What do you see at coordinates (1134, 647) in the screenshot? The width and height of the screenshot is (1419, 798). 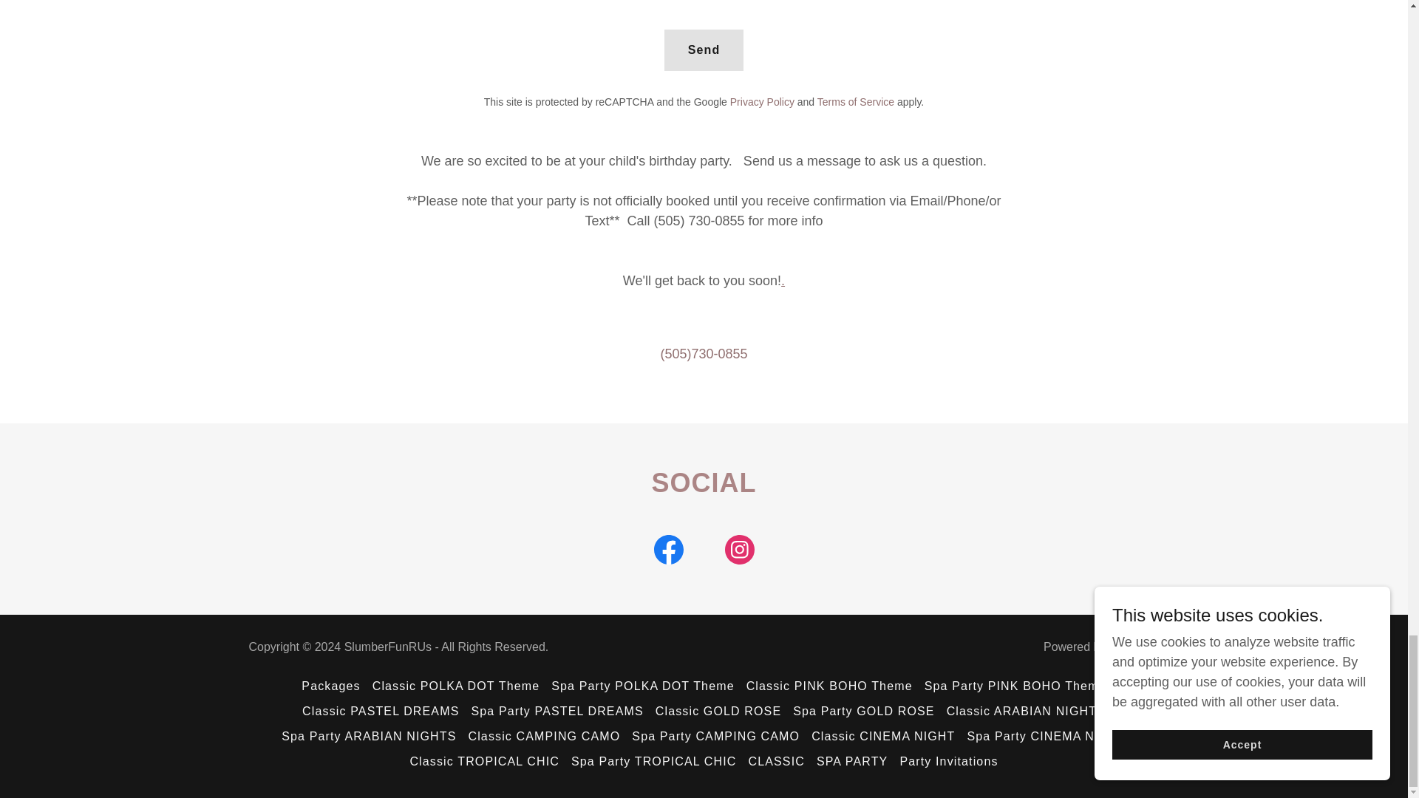 I see `GoDaddy` at bounding box center [1134, 647].